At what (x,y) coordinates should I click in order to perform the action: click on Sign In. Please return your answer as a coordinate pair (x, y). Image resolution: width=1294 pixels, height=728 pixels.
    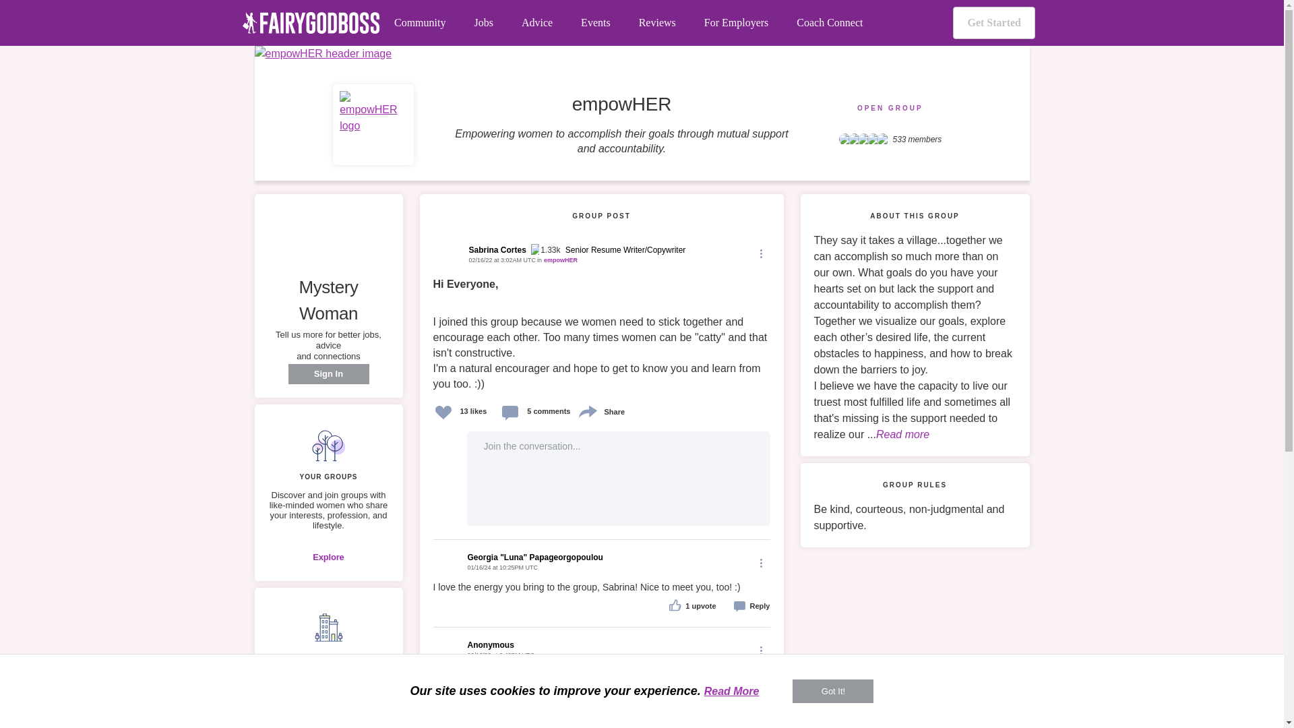
    Looking at the image, I should click on (329, 374).